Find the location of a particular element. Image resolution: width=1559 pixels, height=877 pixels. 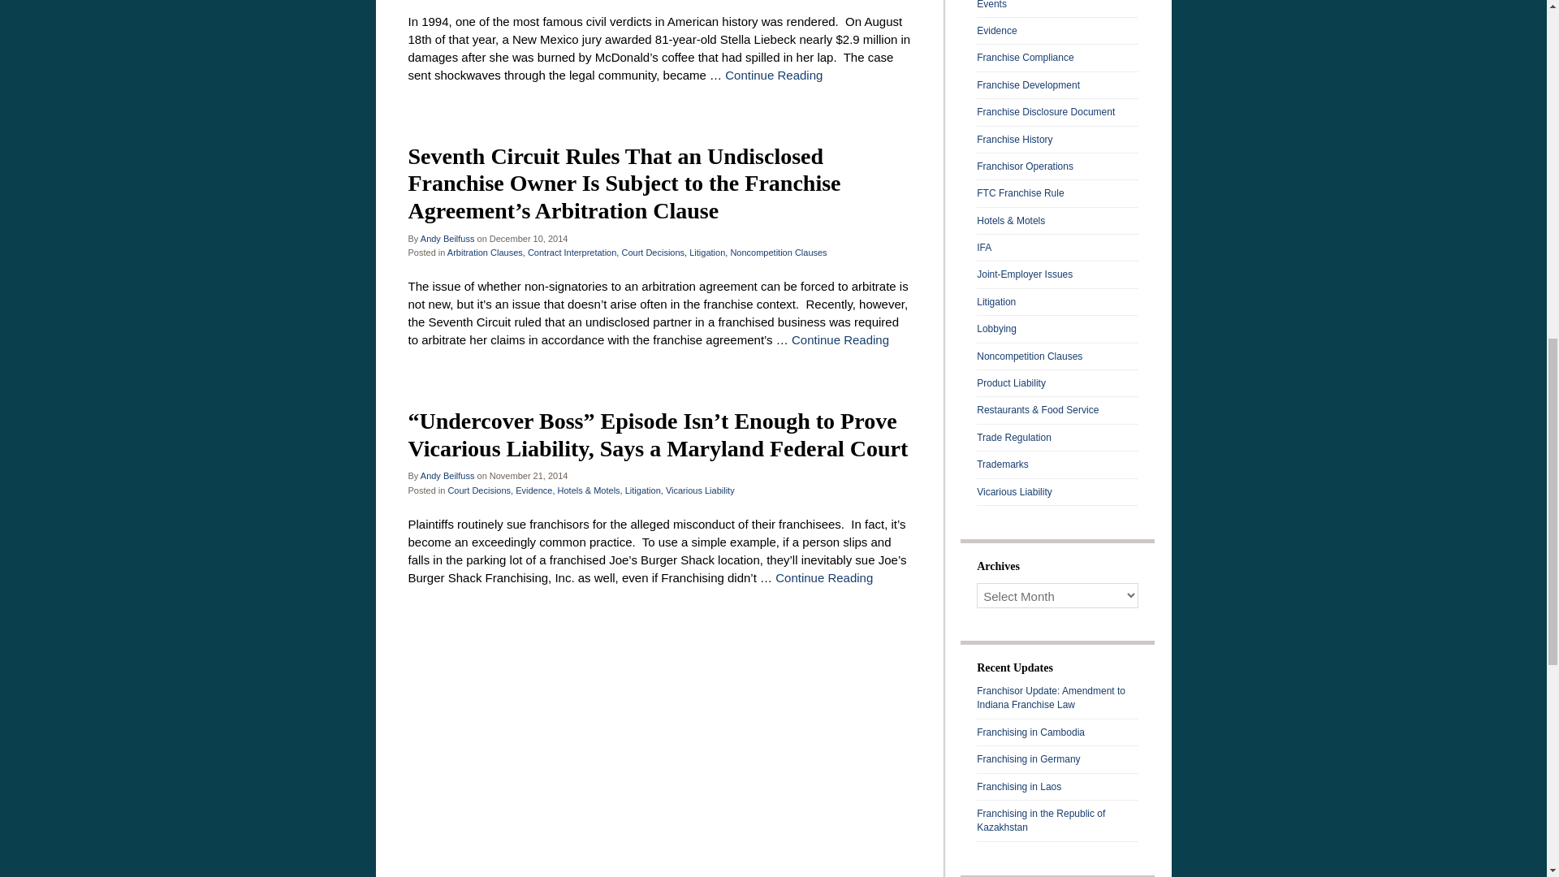

Contract Interpretation, is located at coordinates (573, 252).